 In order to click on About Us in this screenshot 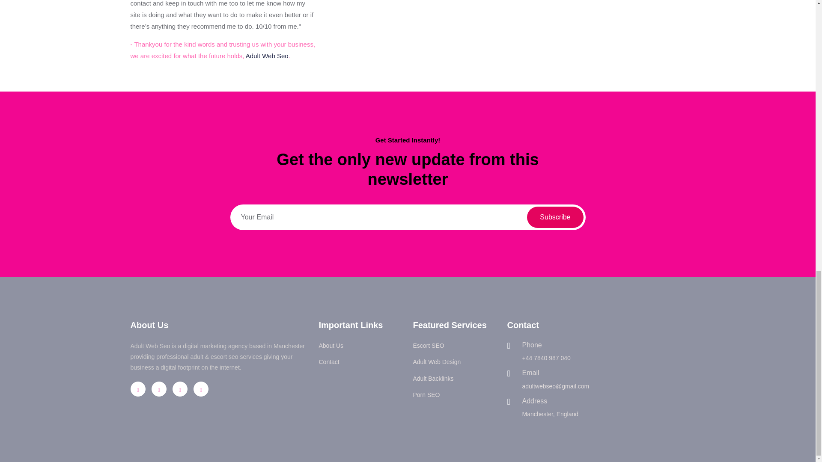, I will do `click(331, 346)`.